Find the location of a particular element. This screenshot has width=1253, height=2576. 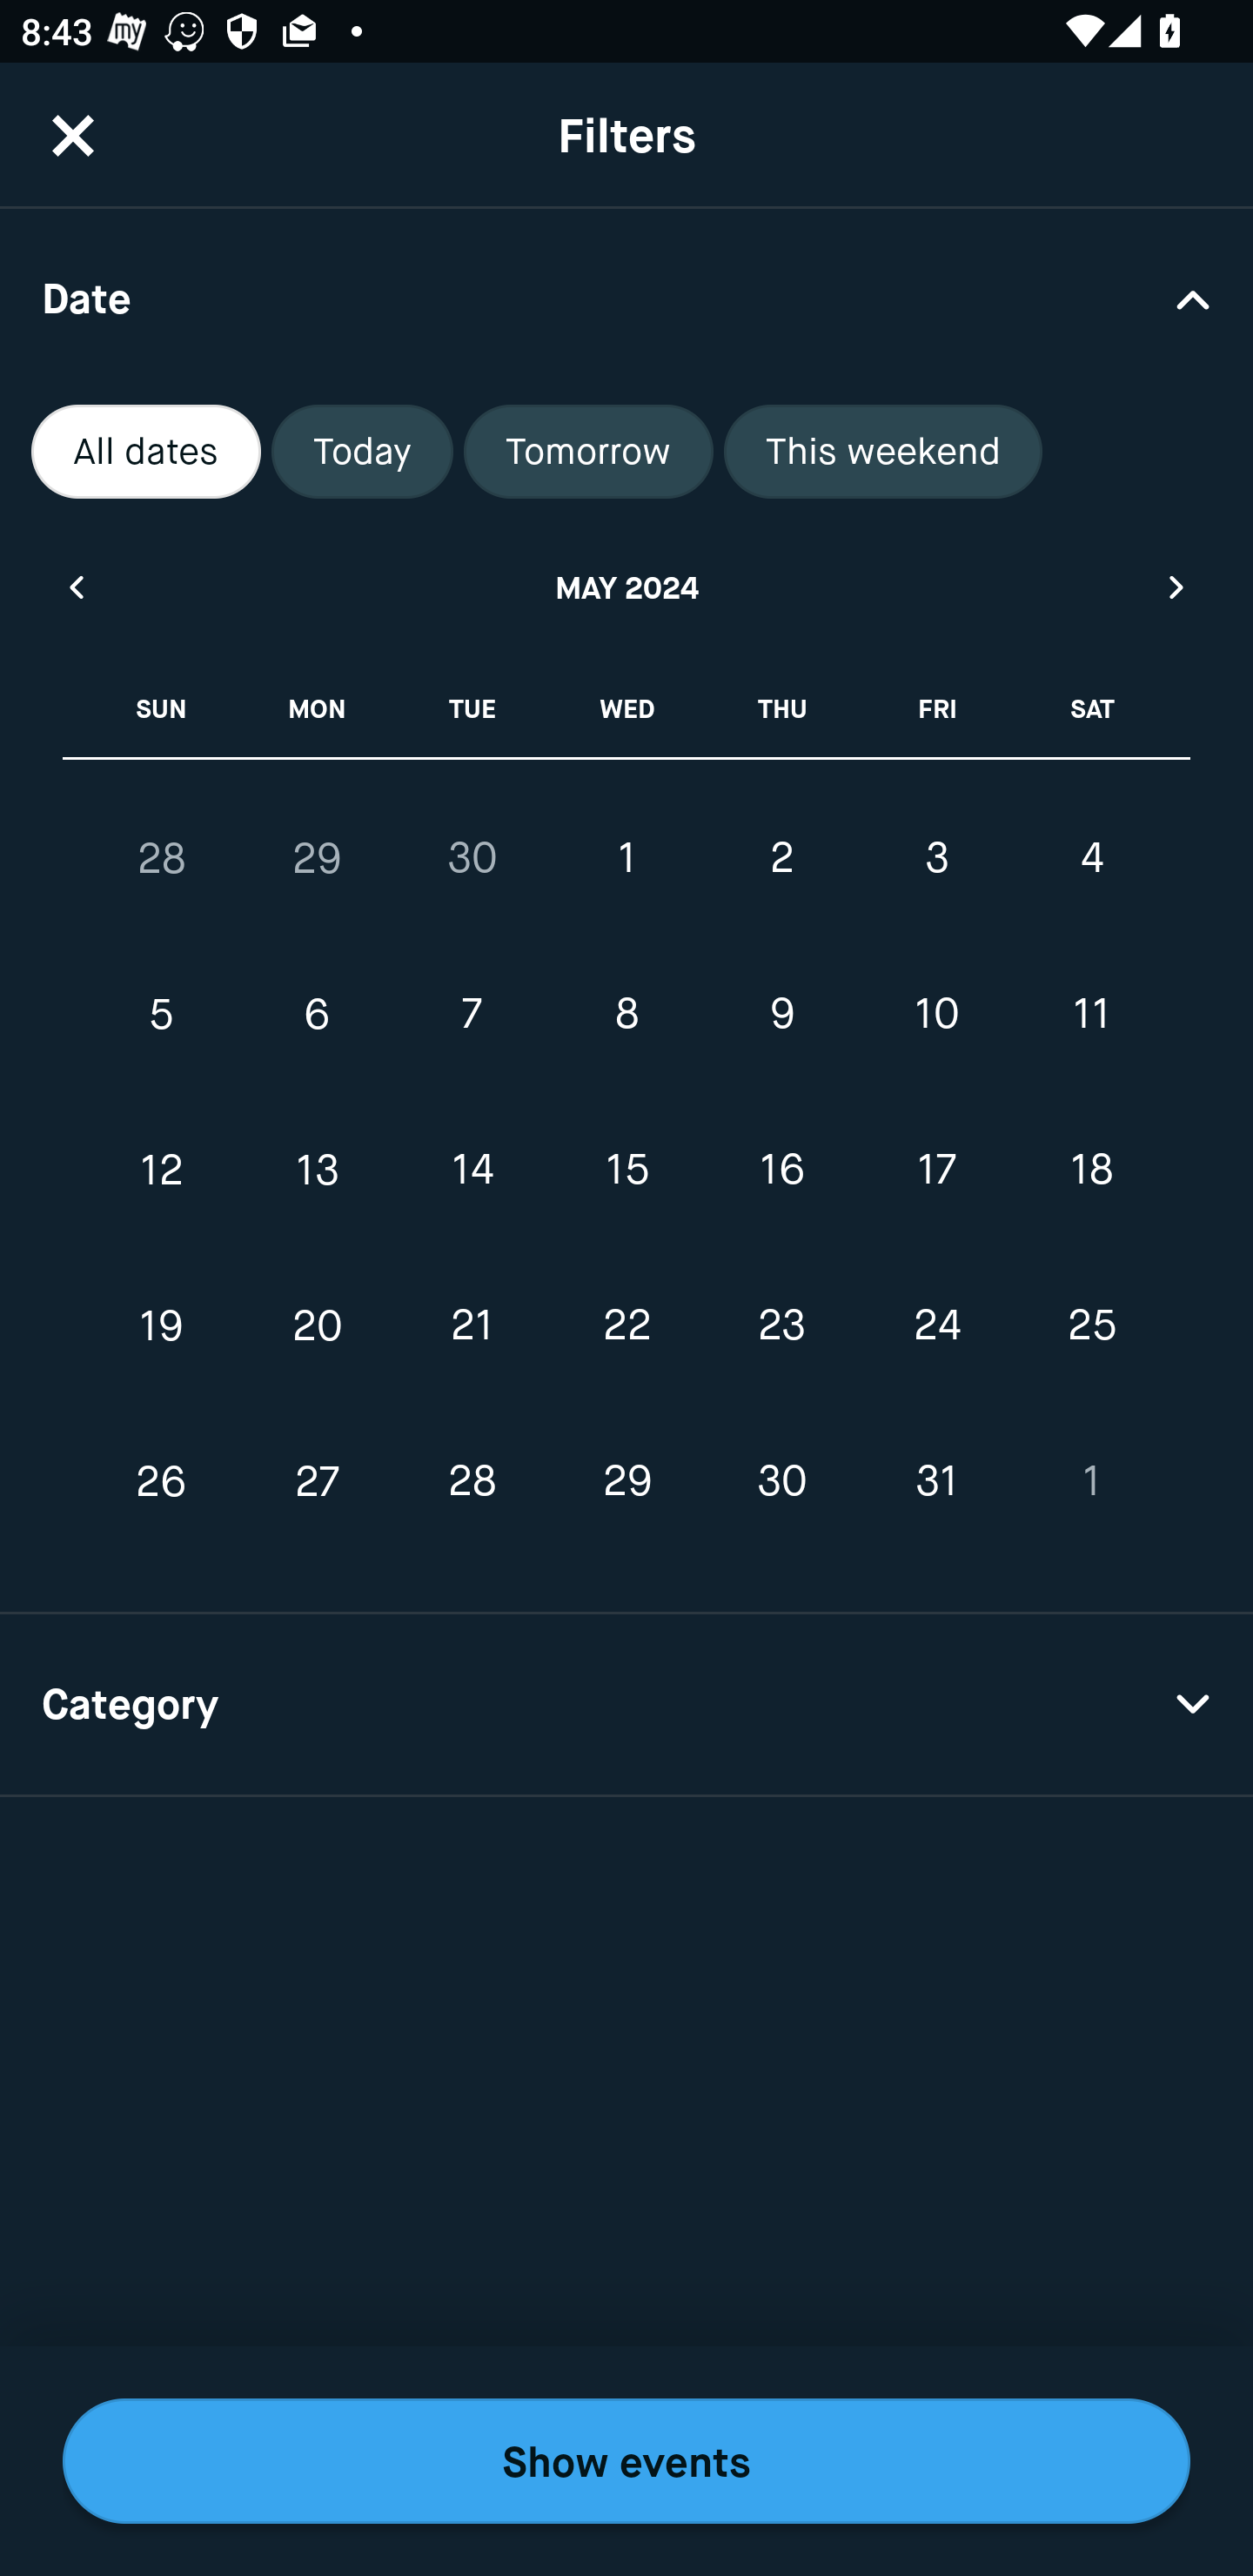

16 is located at coordinates (781, 1170).